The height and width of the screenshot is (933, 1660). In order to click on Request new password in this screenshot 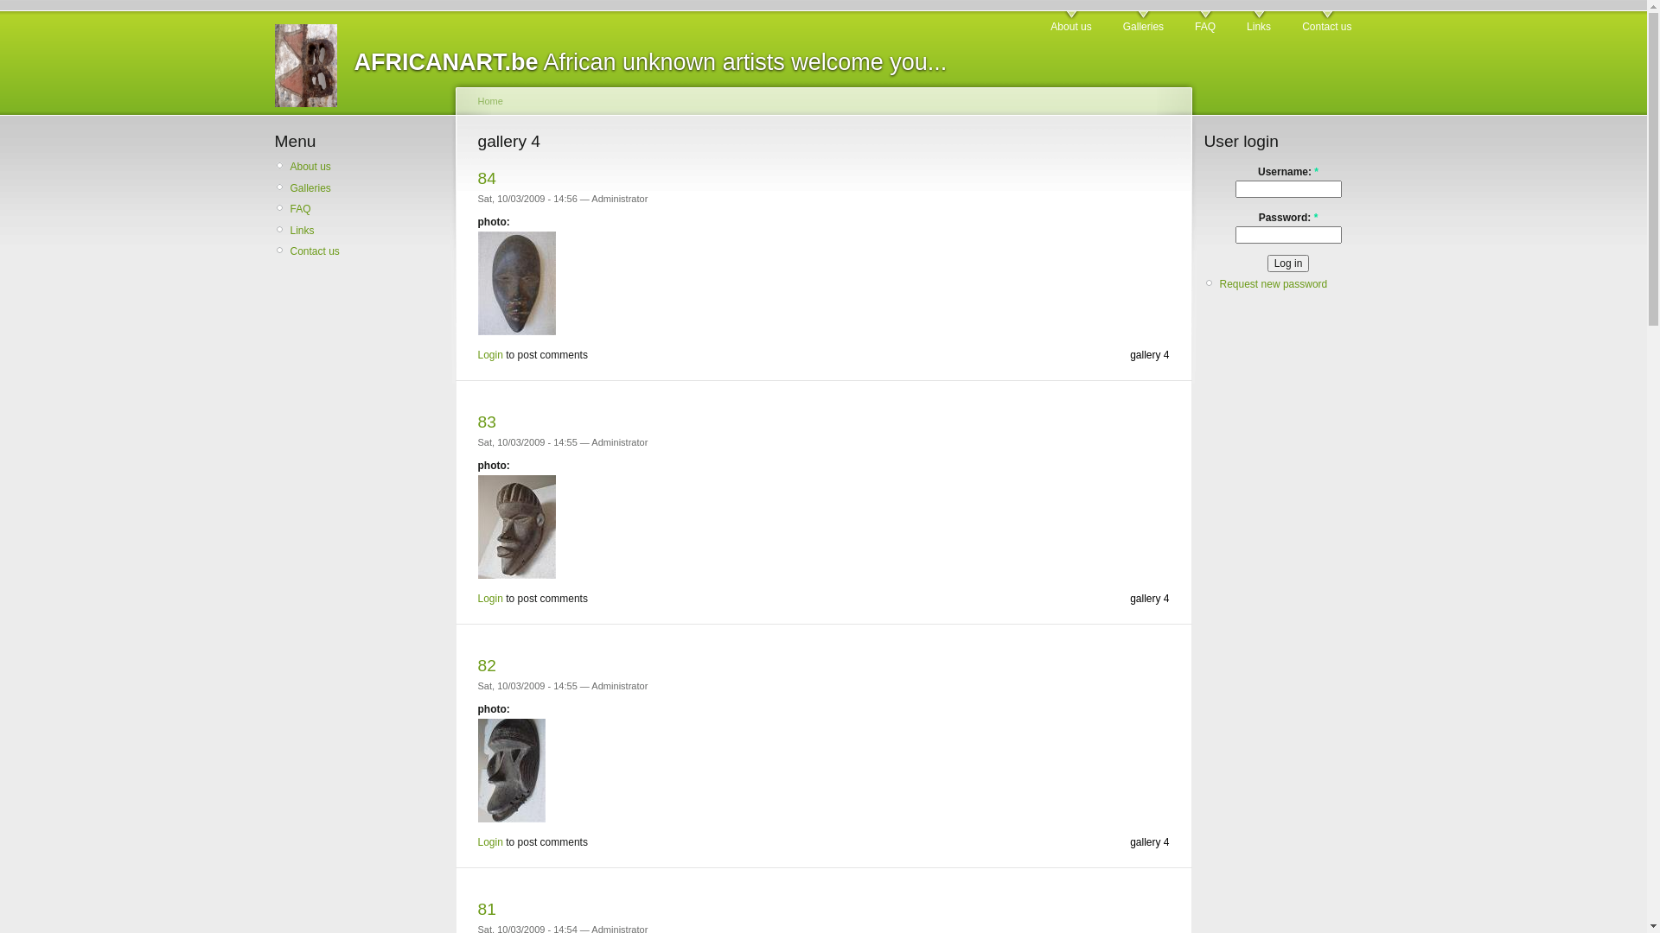, I will do `click(1273, 284)`.